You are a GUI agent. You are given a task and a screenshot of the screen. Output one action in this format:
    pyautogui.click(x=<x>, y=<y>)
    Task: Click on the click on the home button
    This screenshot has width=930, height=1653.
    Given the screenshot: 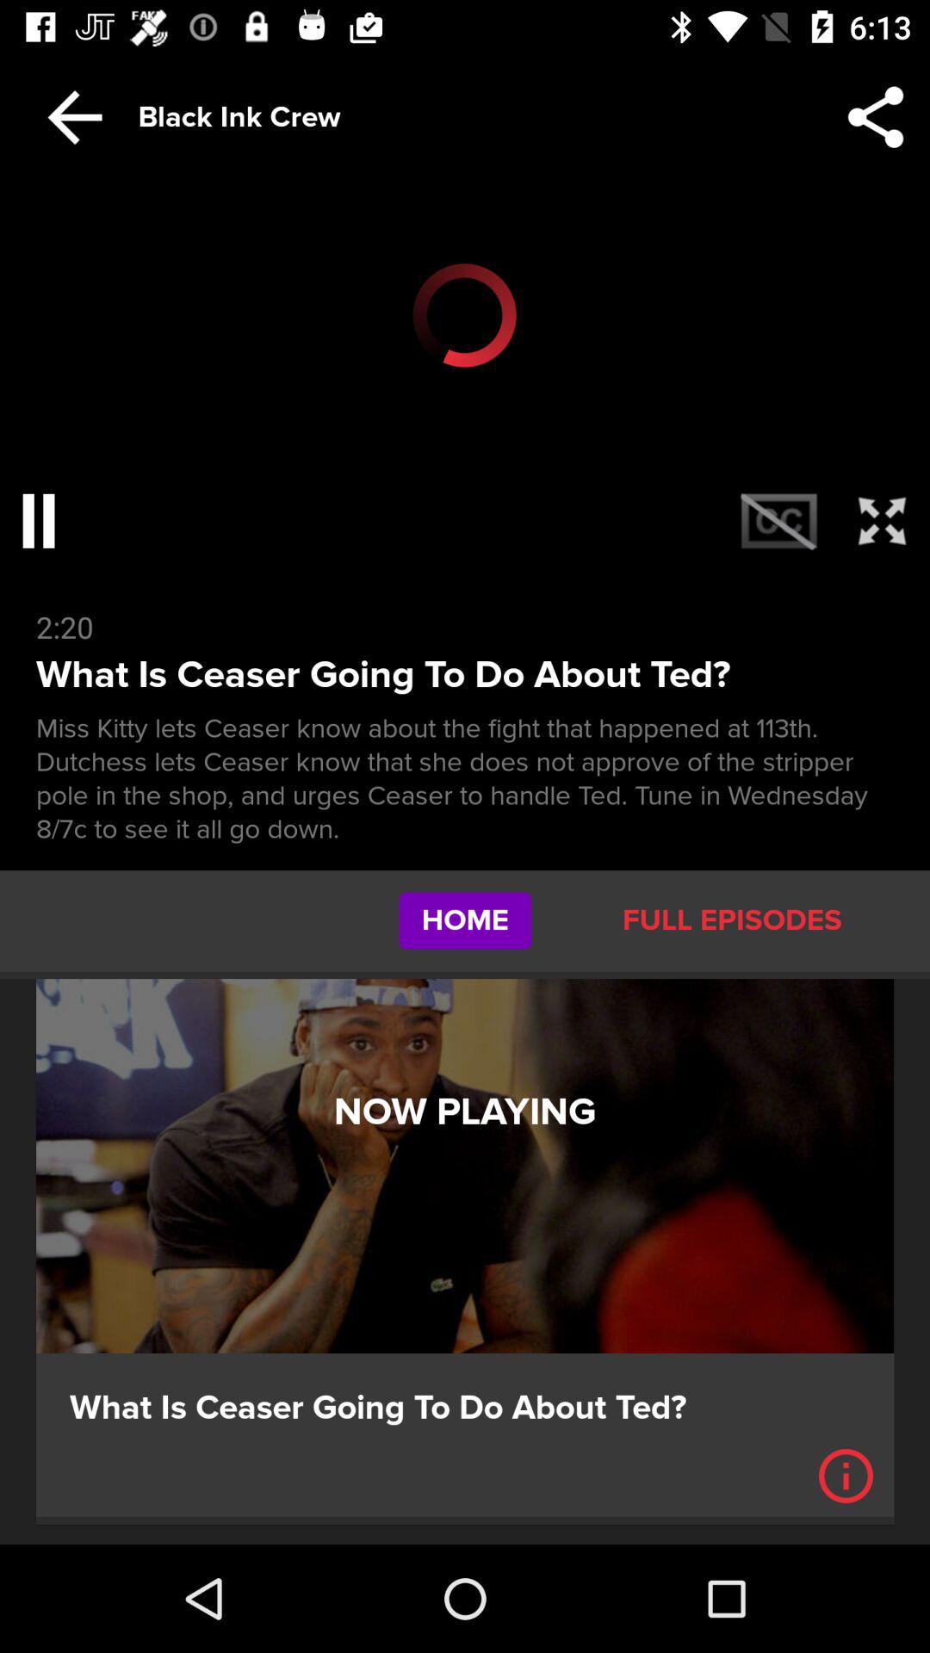 What is the action you would take?
    pyautogui.click(x=465, y=921)
    